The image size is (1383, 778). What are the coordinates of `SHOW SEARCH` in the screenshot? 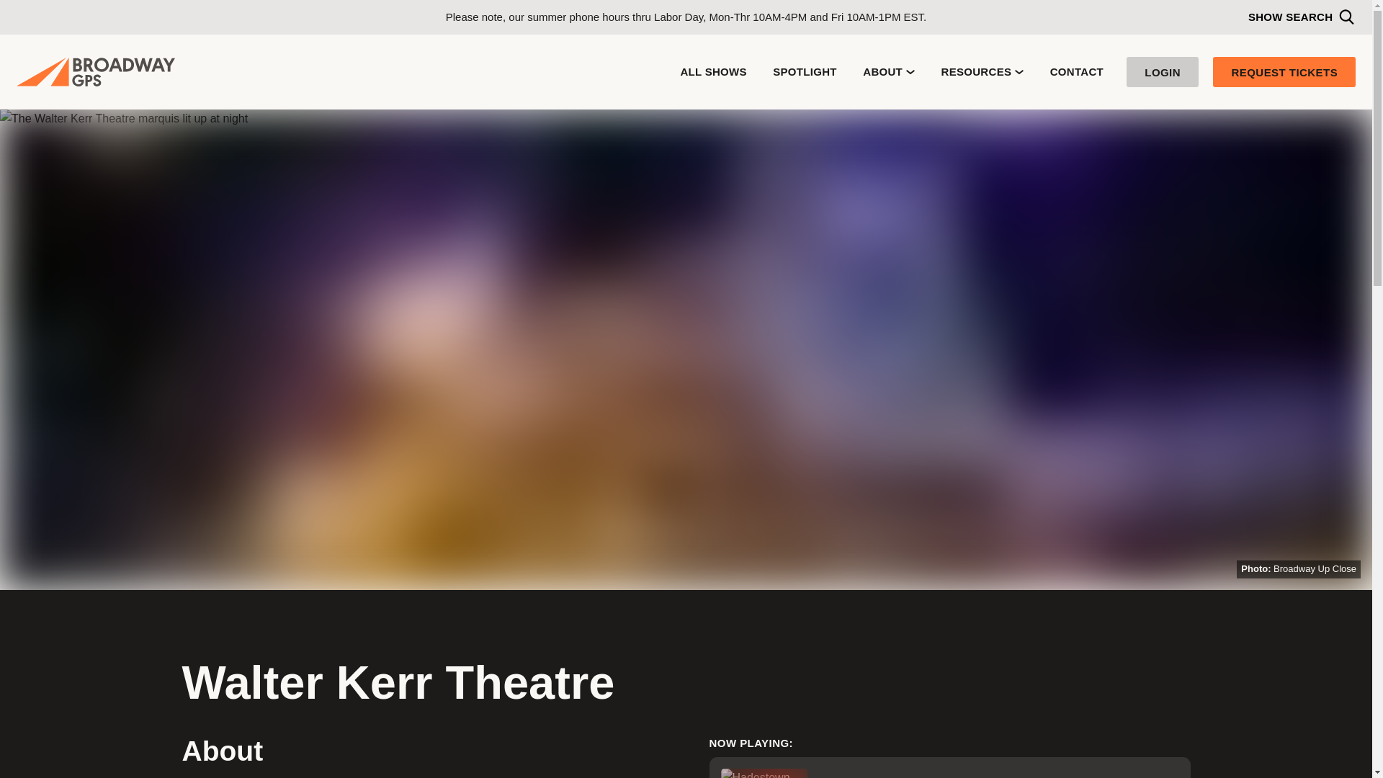 It's located at (1300, 17).